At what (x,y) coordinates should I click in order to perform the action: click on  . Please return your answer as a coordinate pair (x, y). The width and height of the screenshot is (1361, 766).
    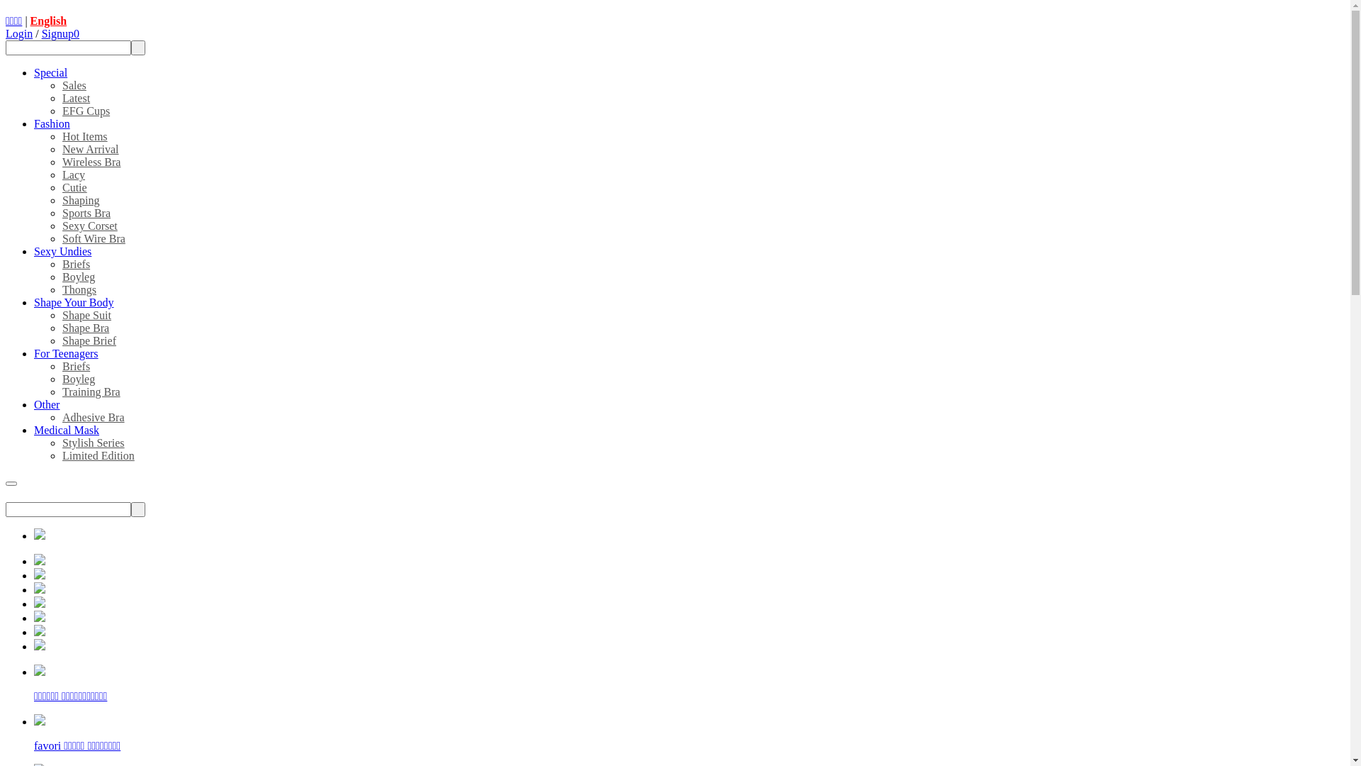
    Looking at the image, I should click on (138, 509).